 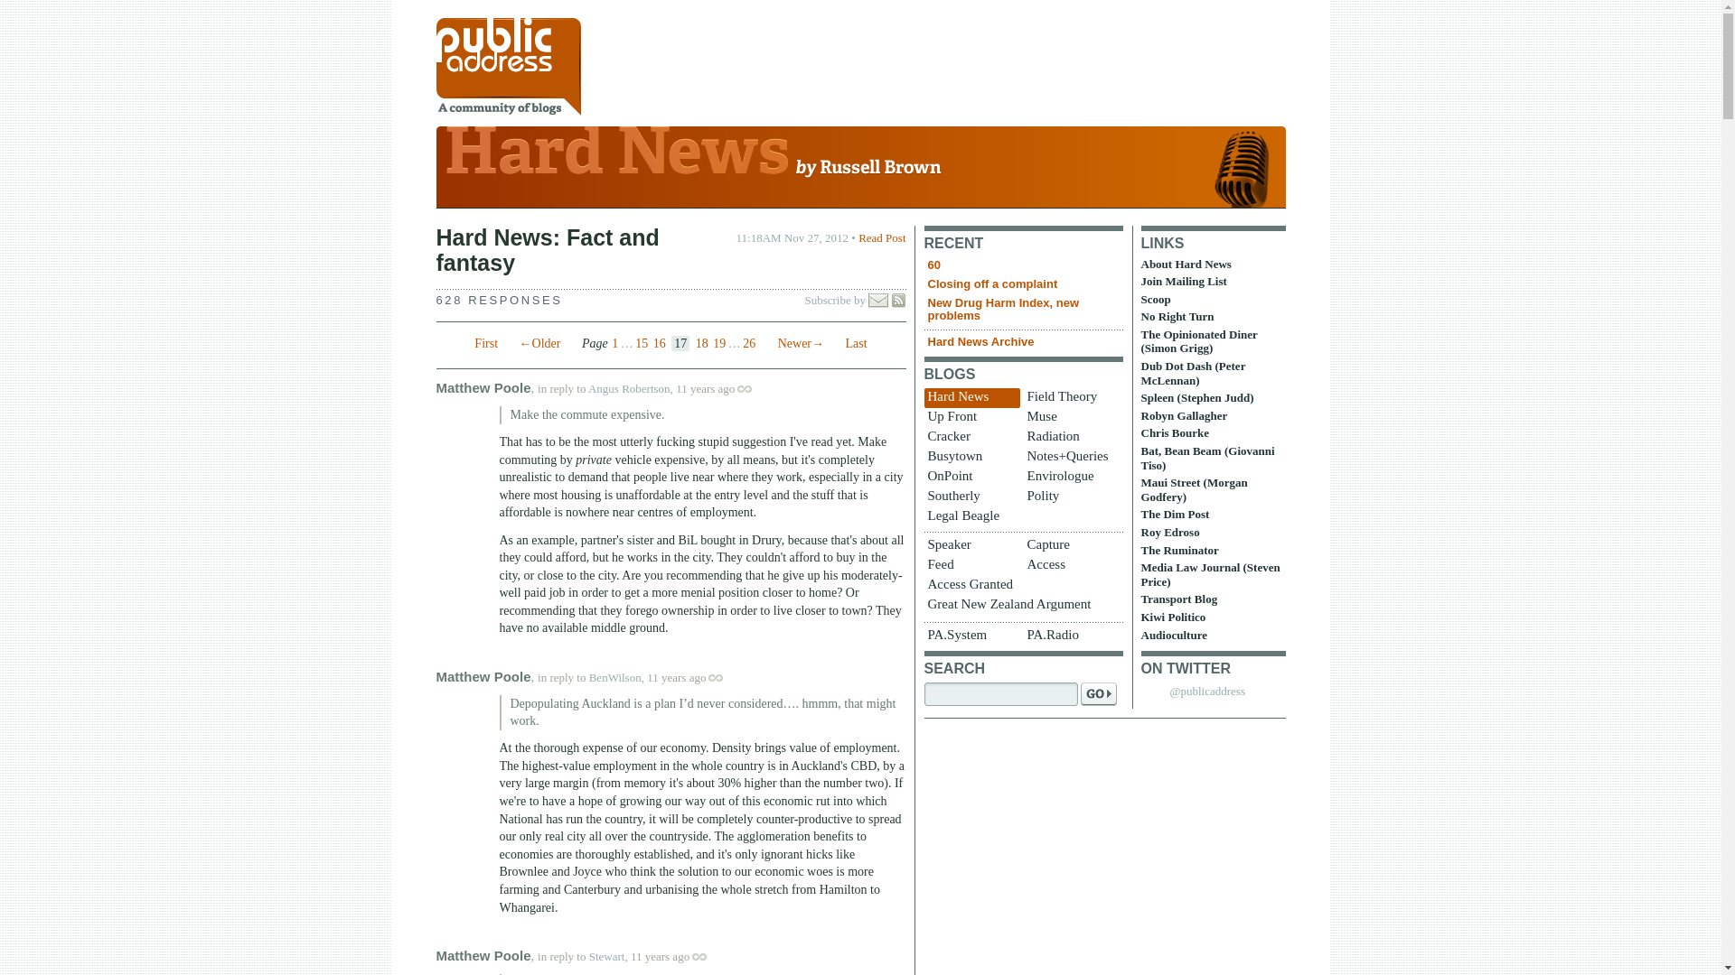 What do you see at coordinates (507, 67) in the screenshot?
I see `Public Address, a community of blogs` at bounding box center [507, 67].